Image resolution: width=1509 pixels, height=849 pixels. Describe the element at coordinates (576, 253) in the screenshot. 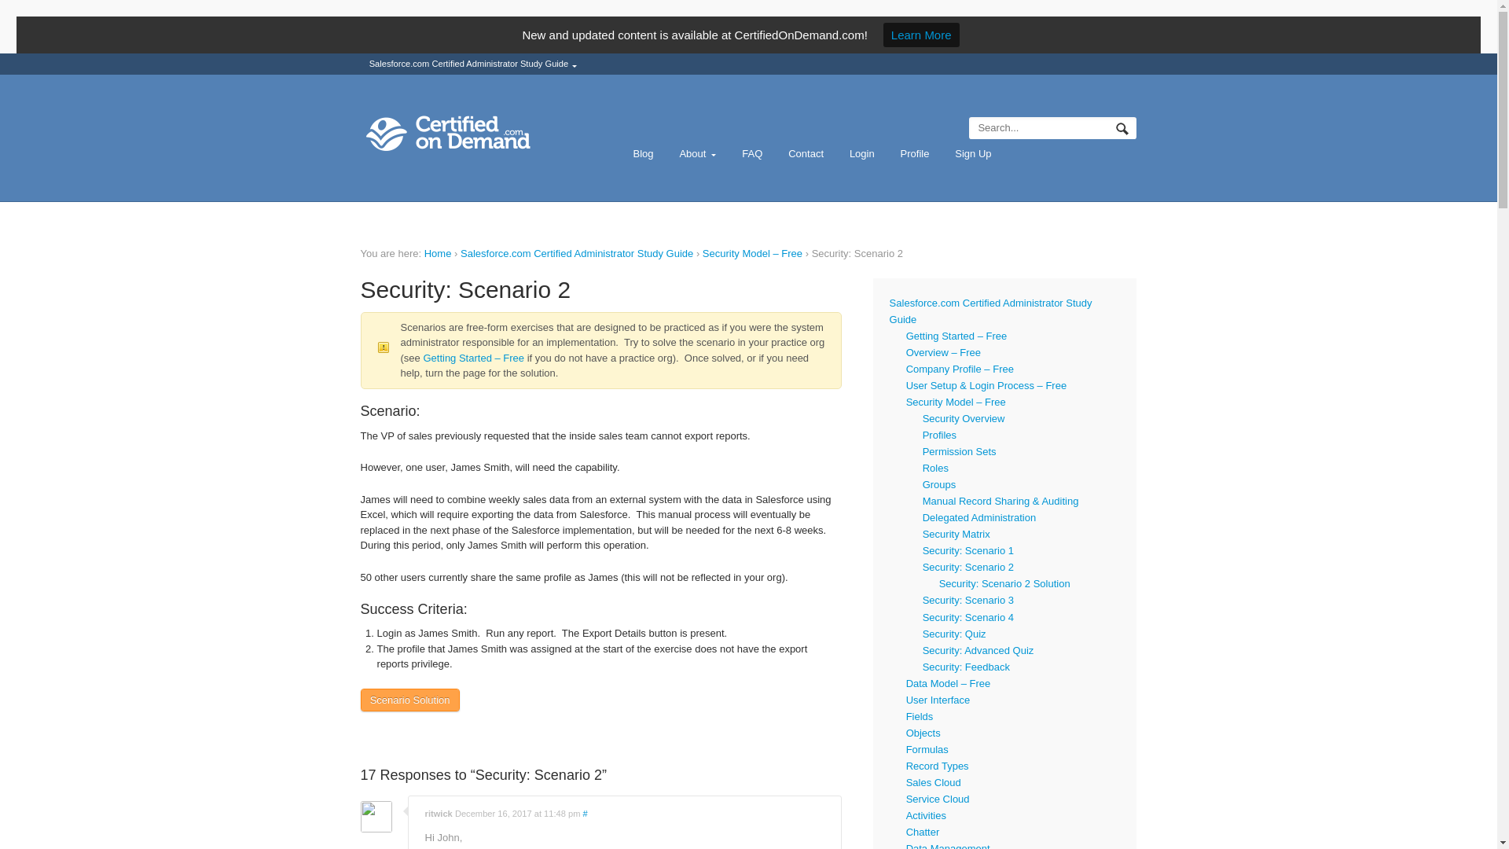

I see `Salesforce.com Certified Administrator Study Guide` at that location.